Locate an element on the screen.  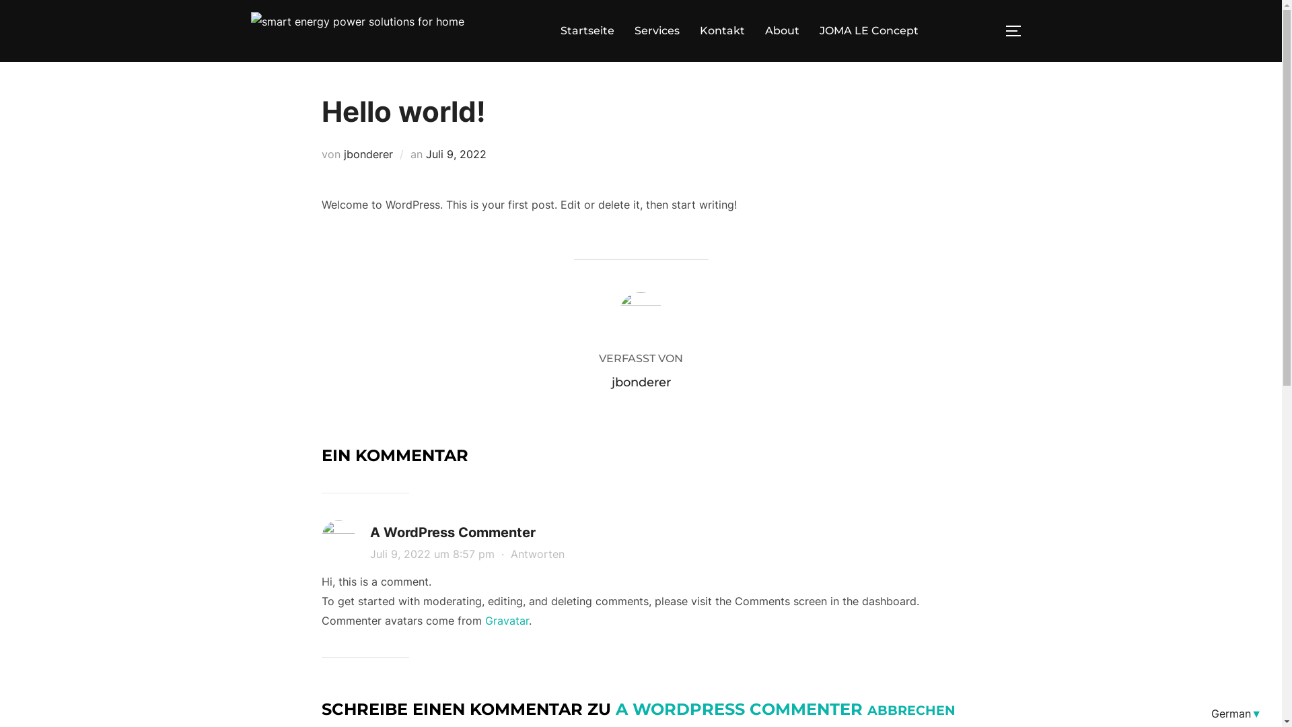
Startseite is located at coordinates (587, 31).